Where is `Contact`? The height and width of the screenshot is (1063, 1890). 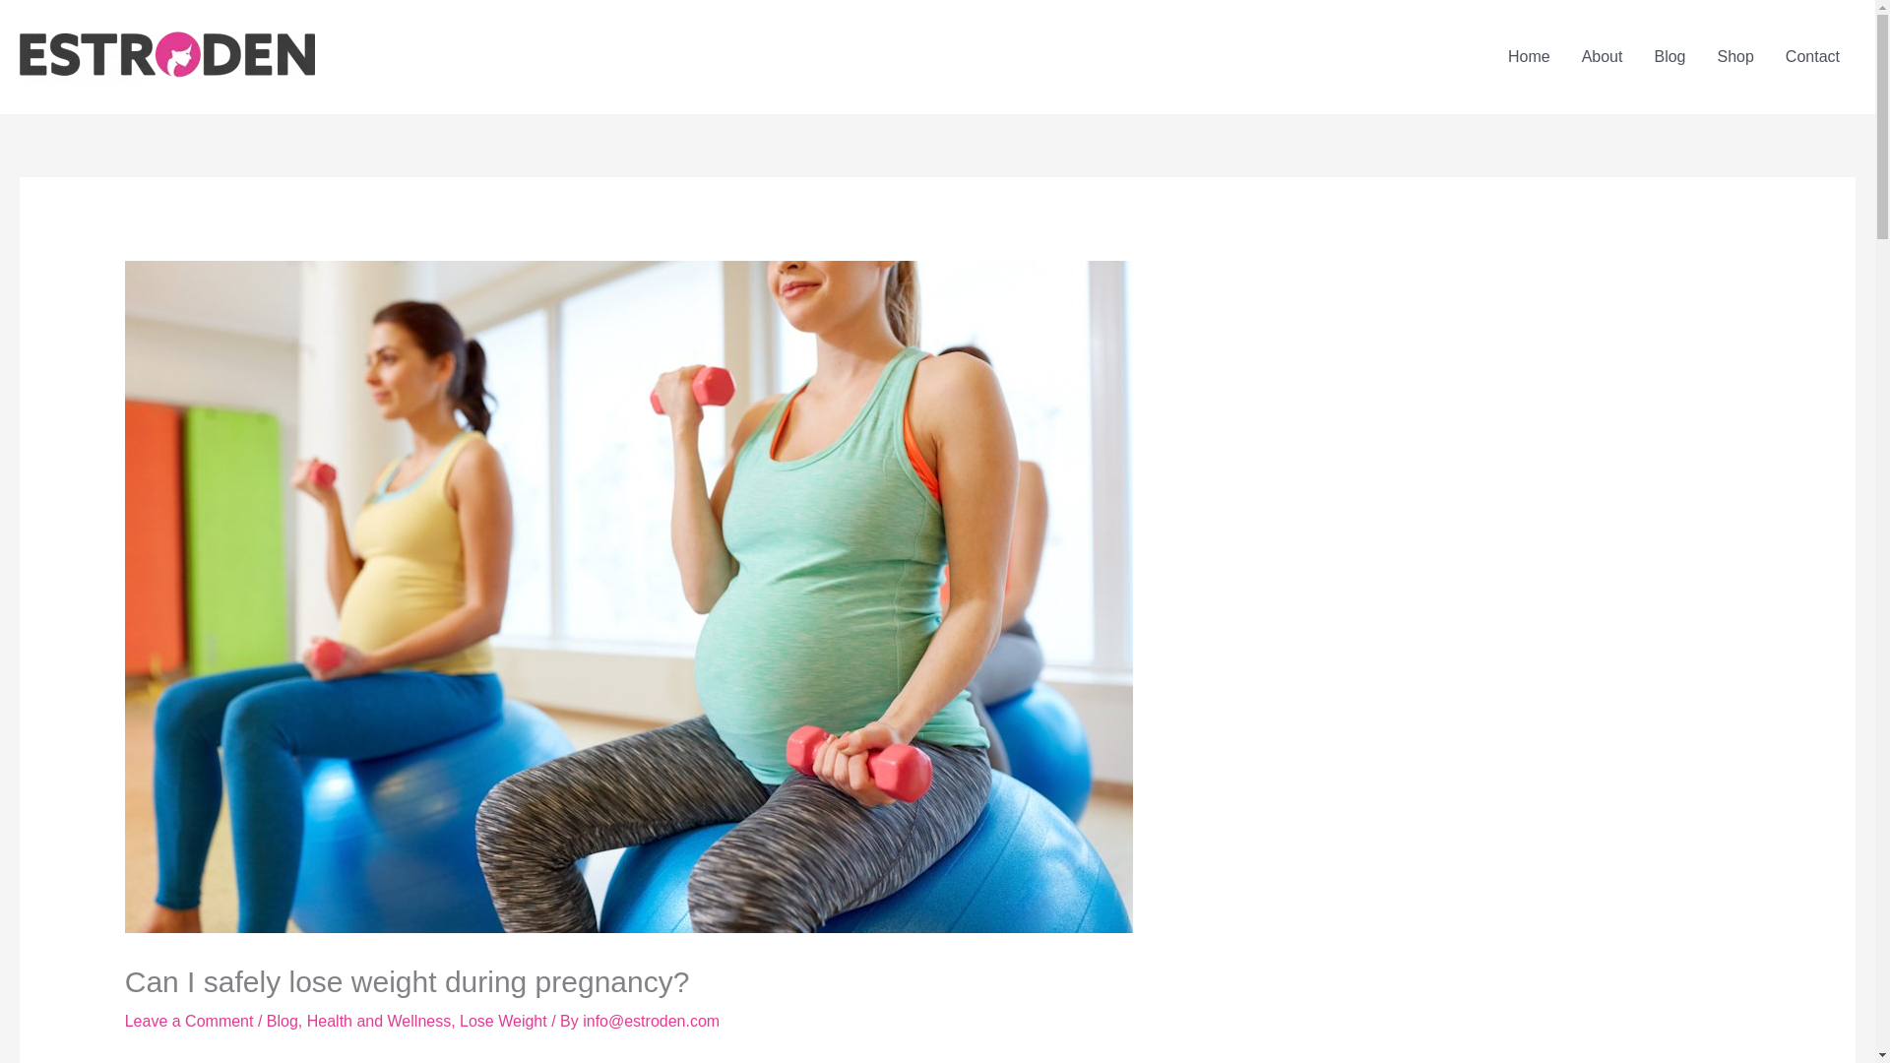
Contact is located at coordinates (1812, 56).